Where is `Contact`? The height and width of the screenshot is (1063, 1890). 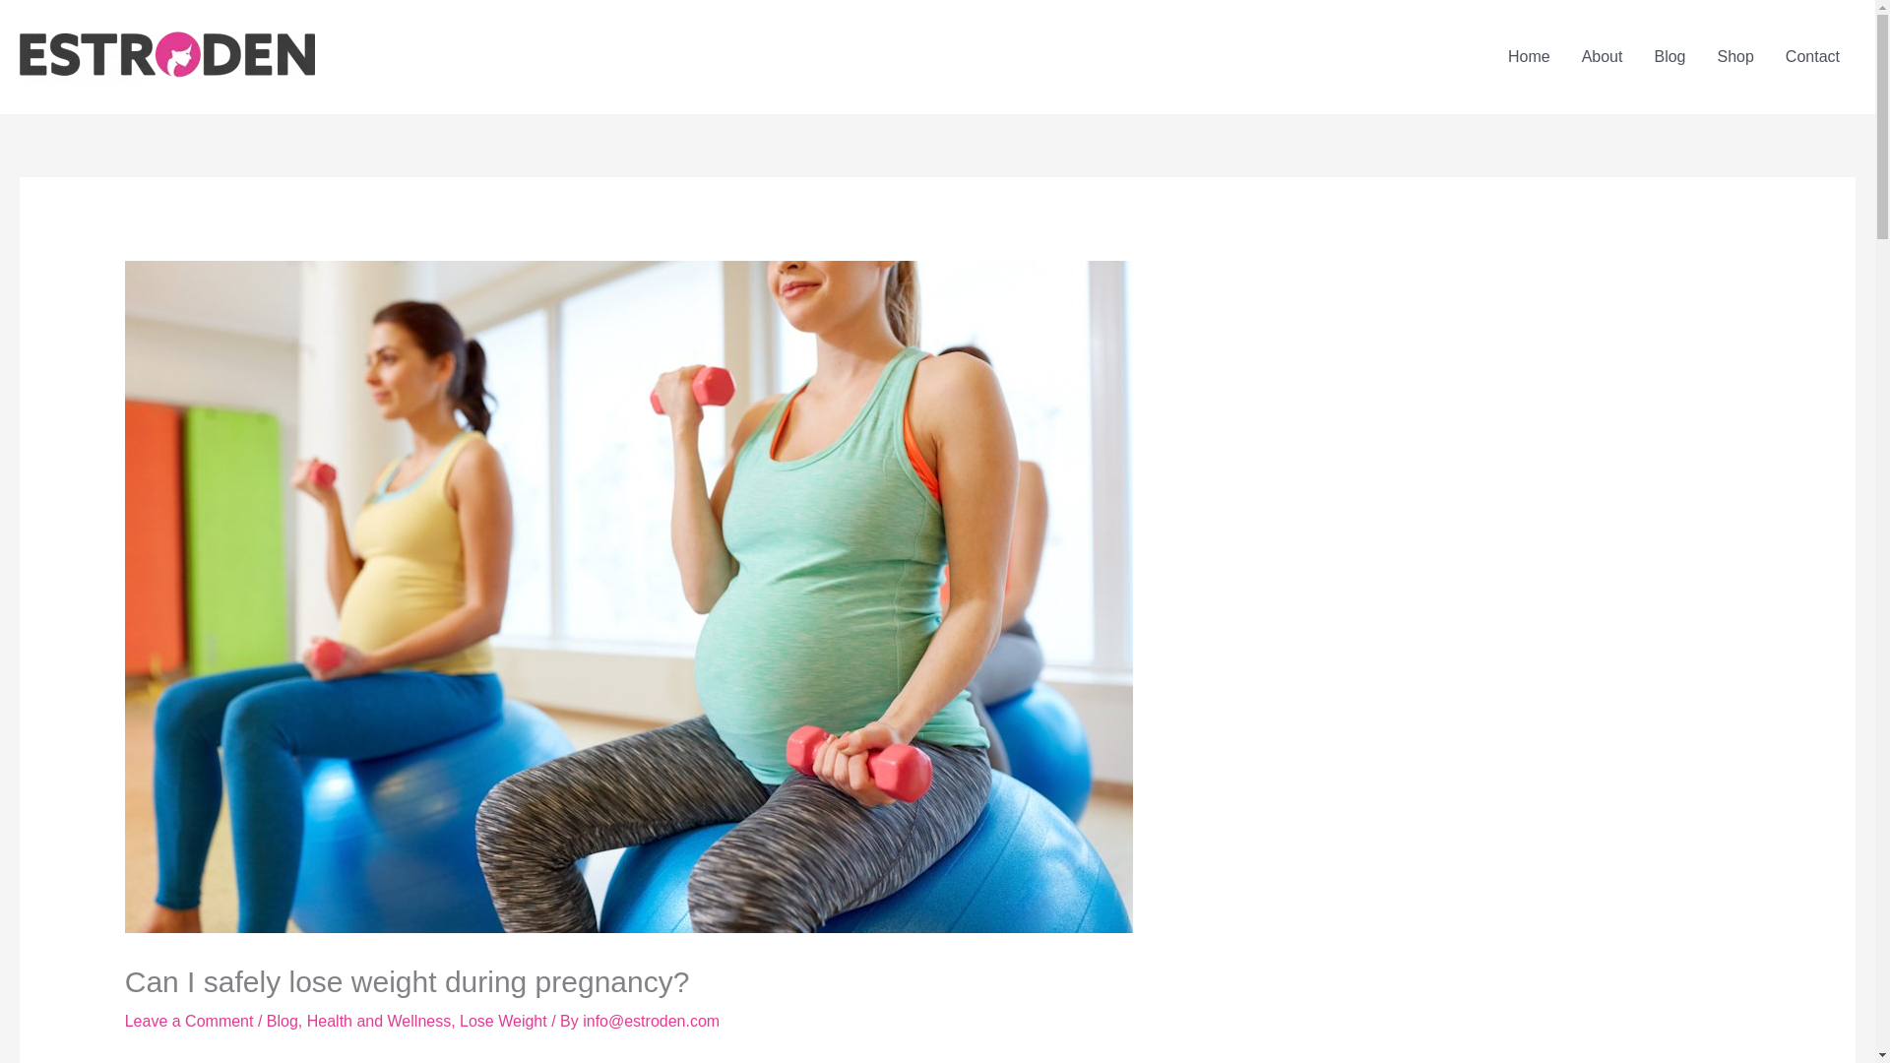
Contact is located at coordinates (1812, 56).